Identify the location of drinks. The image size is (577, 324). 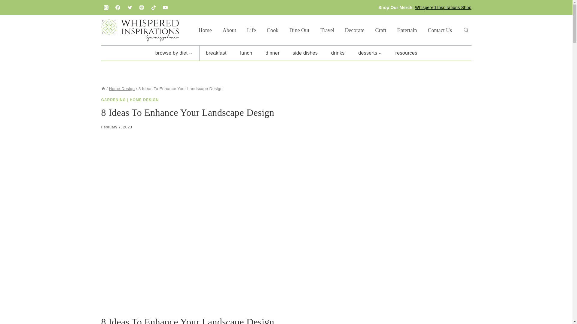
(338, 53).